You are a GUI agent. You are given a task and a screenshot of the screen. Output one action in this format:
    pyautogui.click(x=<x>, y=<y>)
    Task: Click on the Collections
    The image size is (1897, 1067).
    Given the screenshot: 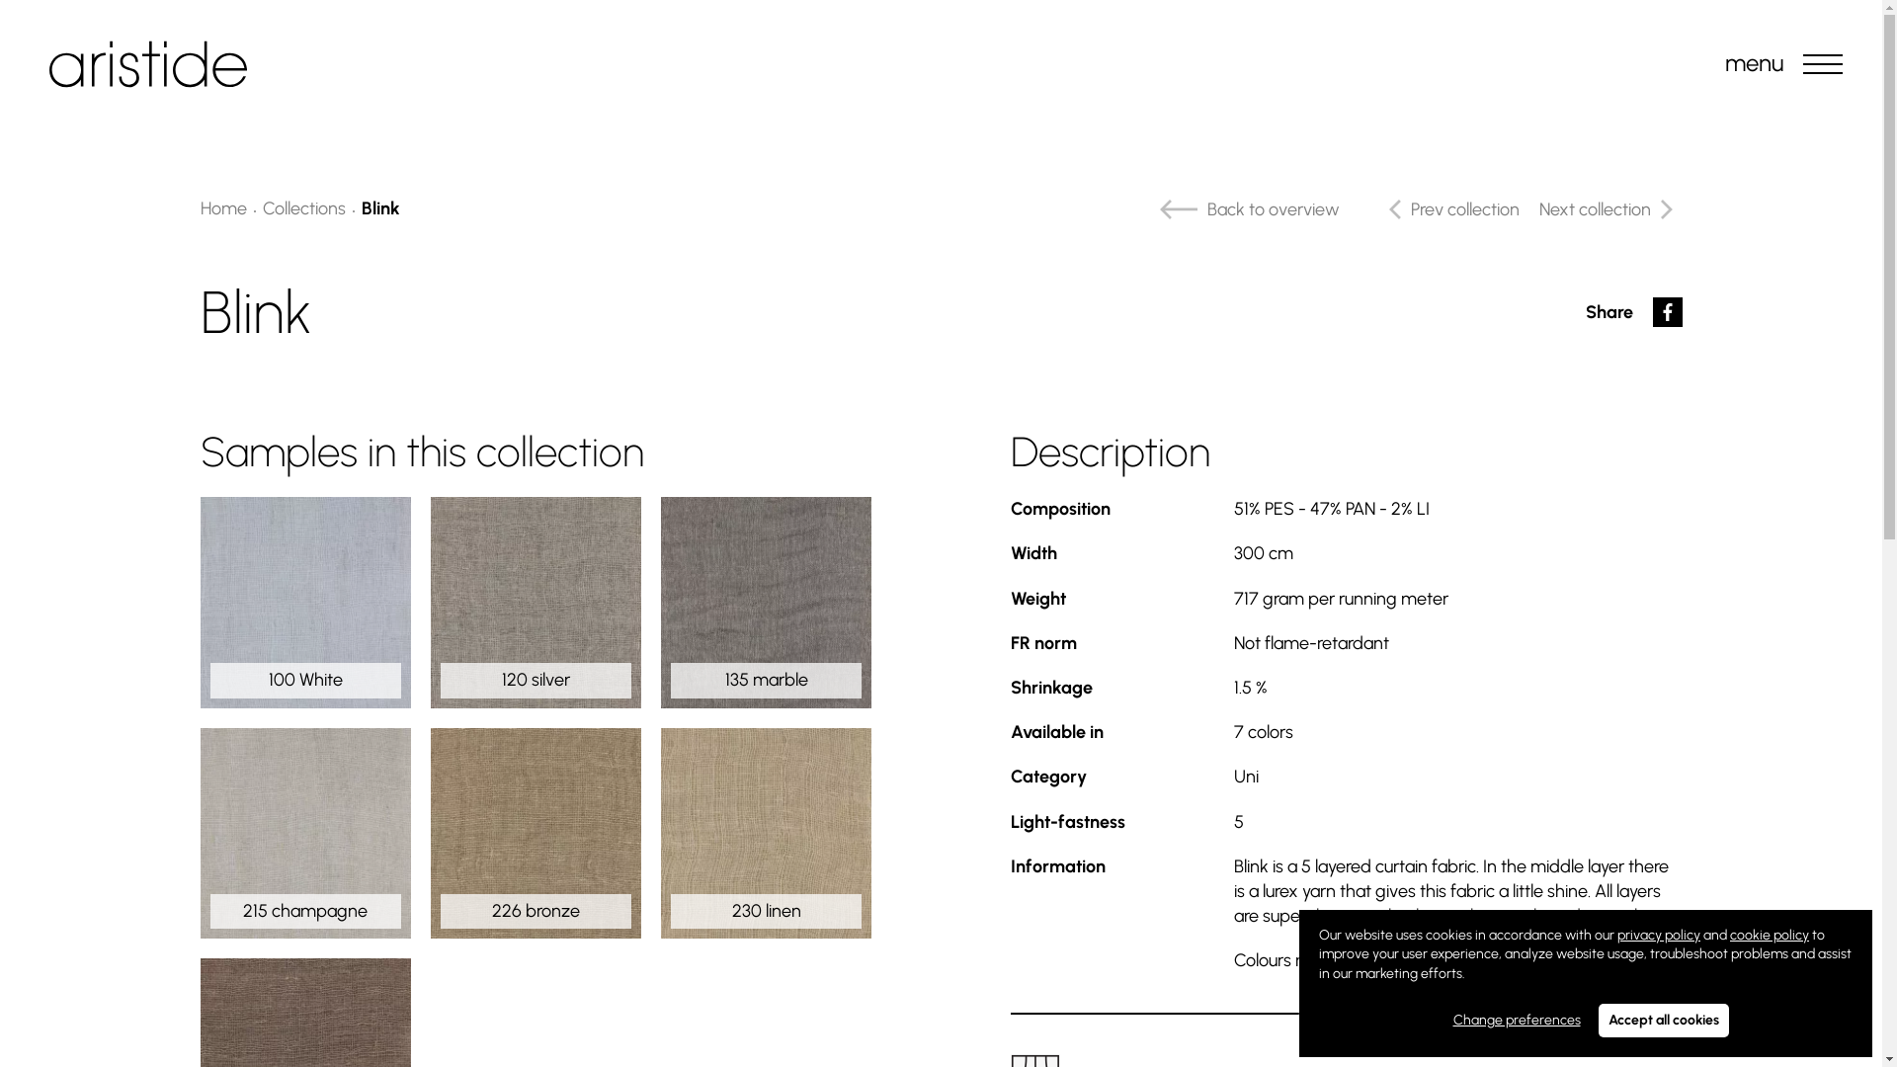 What is the action you would take?
    pyautogui.click(x=304, y=208)
    